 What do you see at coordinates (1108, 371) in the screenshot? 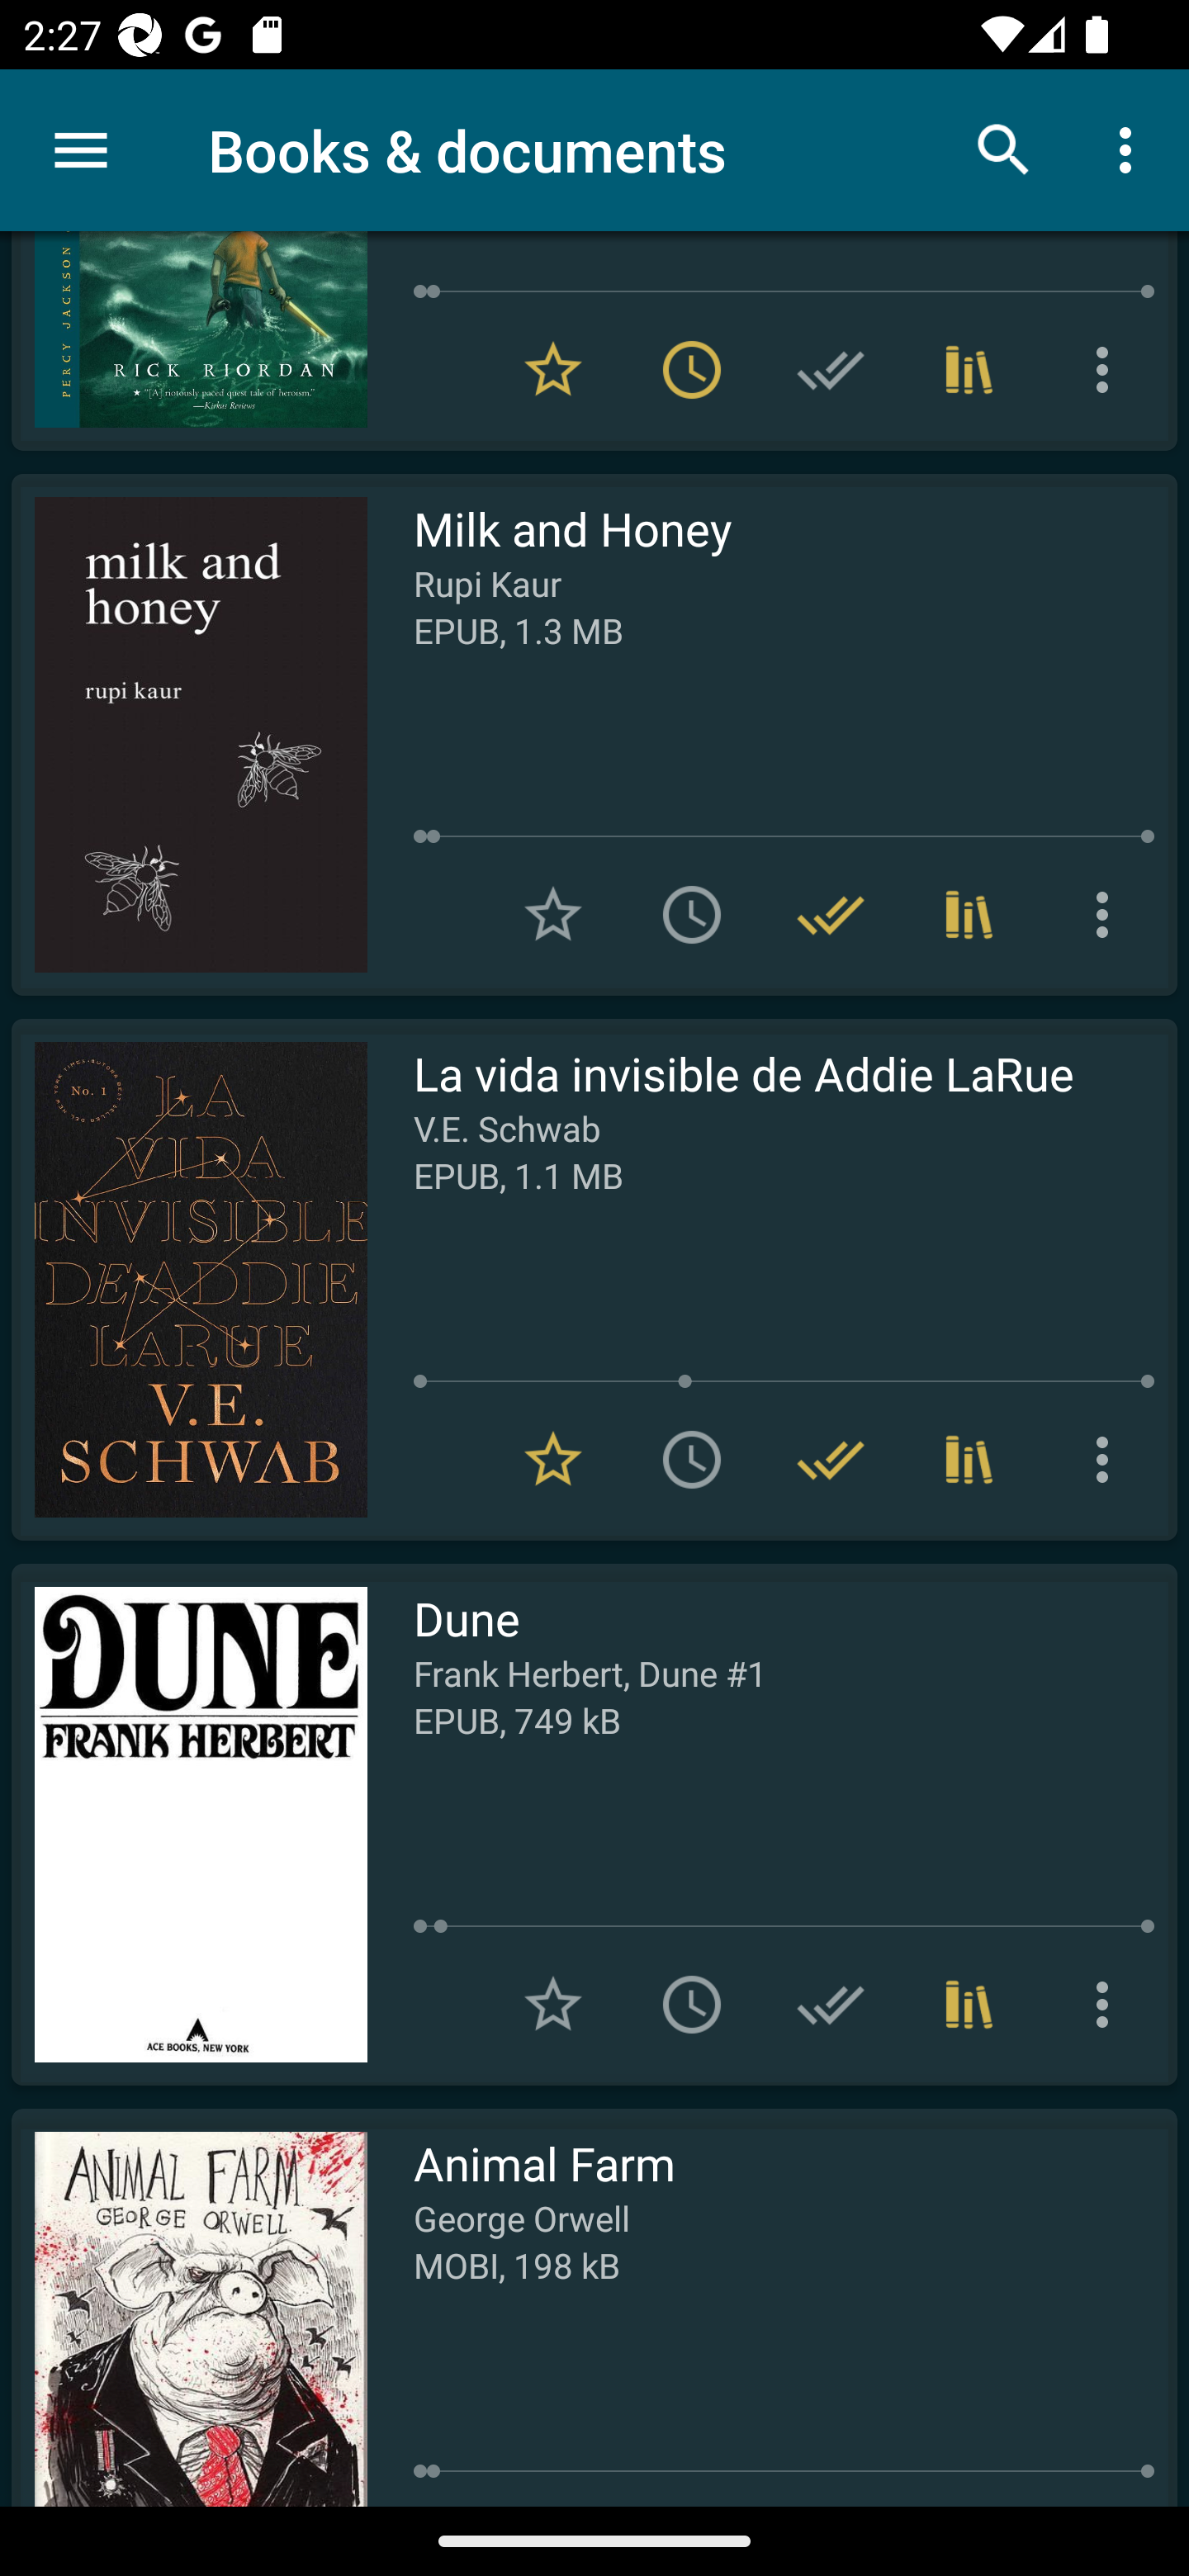
I see `More options` at bounding box center [1108, 371].